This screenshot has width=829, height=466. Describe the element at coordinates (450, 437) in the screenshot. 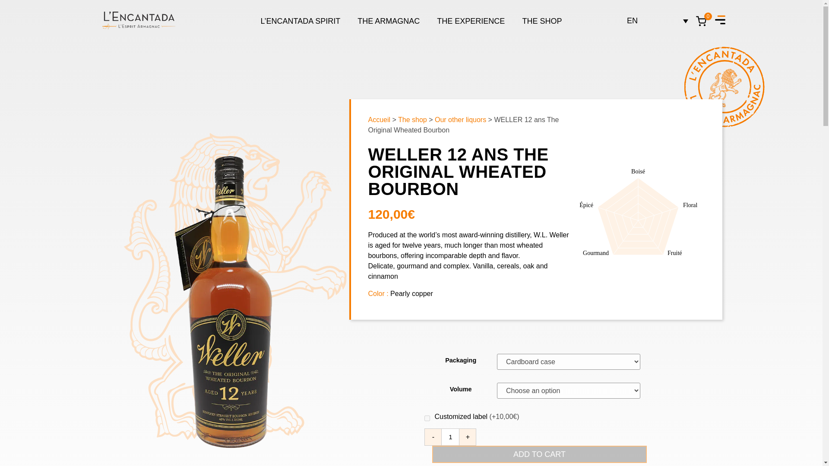

I see `1` at that location.